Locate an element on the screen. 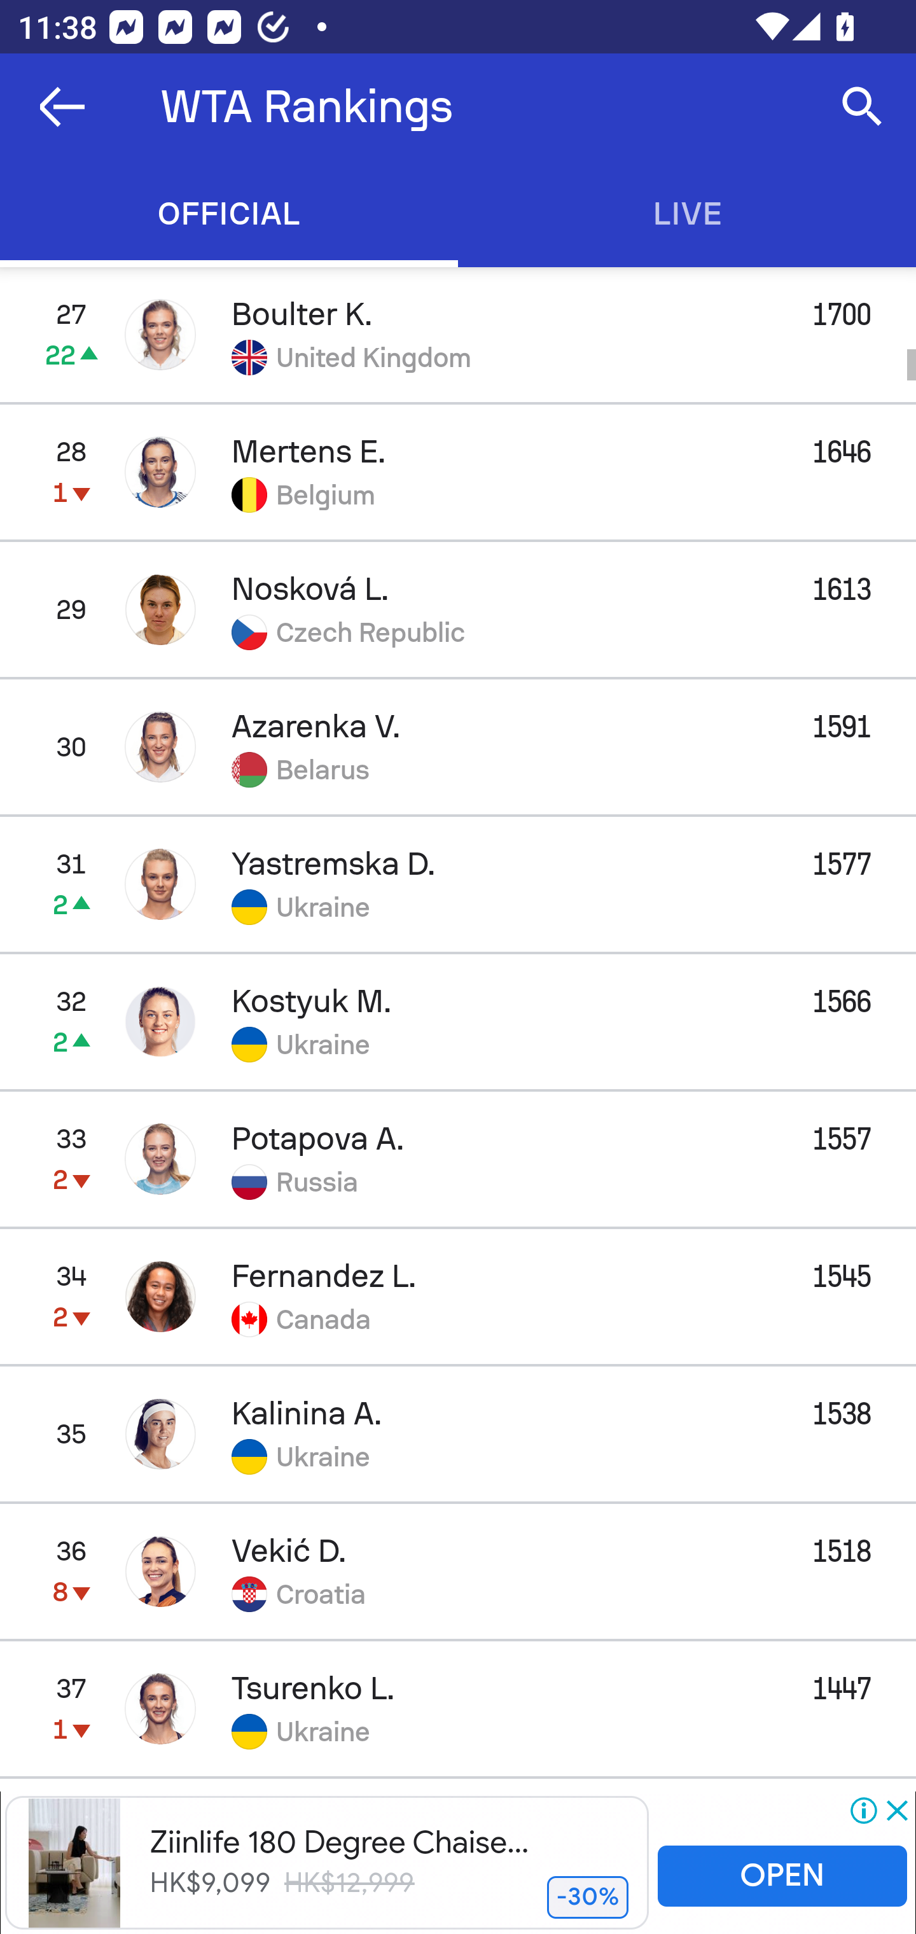 Image resolution: width=916 pixels, height=1934 pixels. 28 1 Mertens E. 1646 Belgium is located at coordinates (458, 472).